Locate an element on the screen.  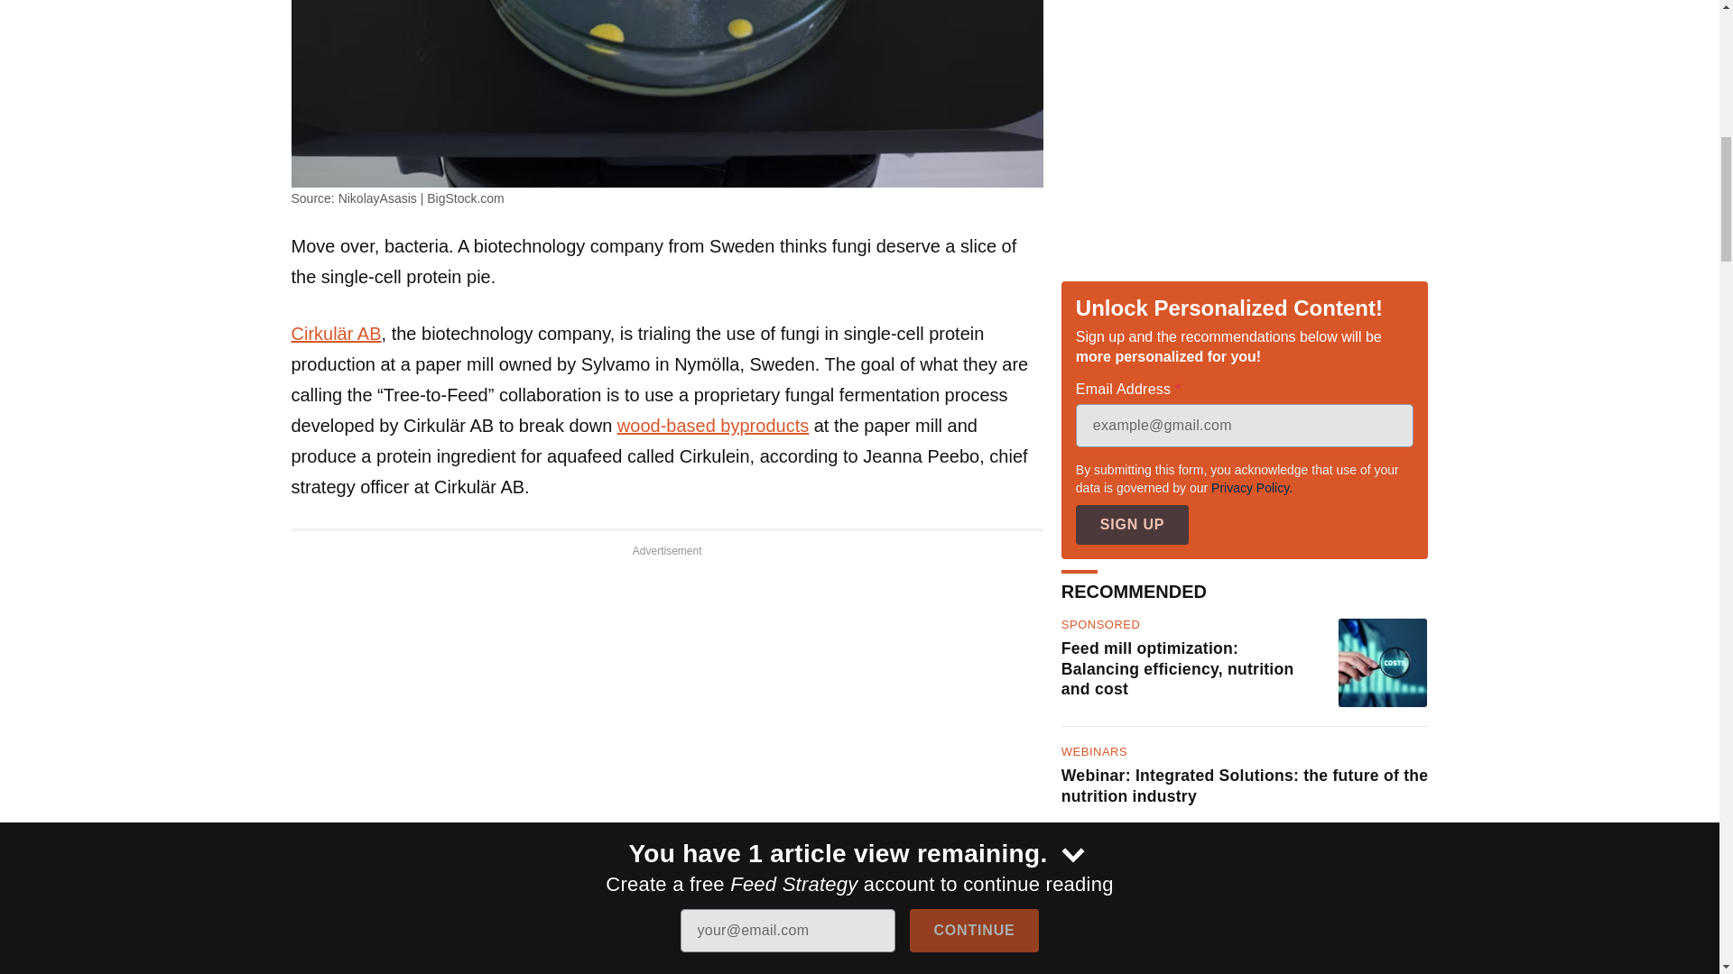
3rd party ad content is located at coordinates (666, 684).